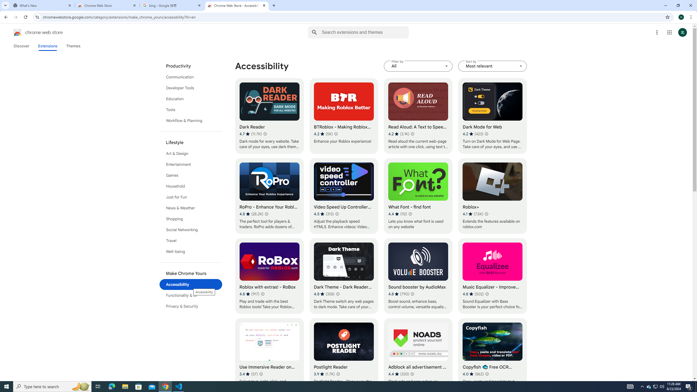 The image size is (697, 392). I want to click on Learn more about results and reviews "Dark Reader", so click(265, 134).